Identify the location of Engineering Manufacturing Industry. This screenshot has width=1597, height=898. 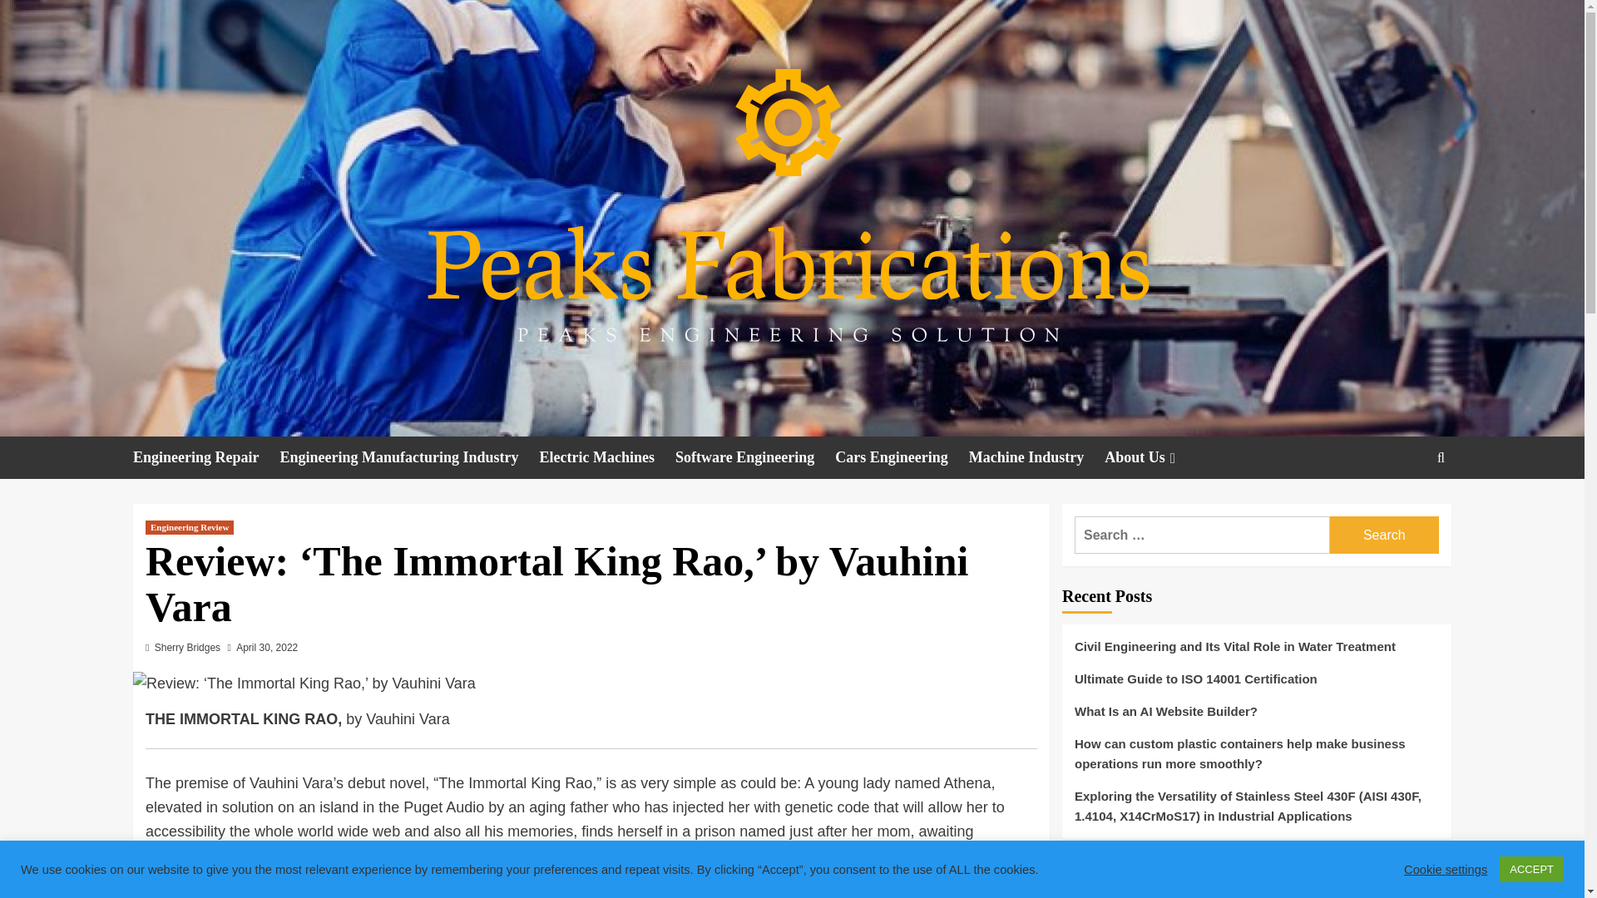
(409, 457).